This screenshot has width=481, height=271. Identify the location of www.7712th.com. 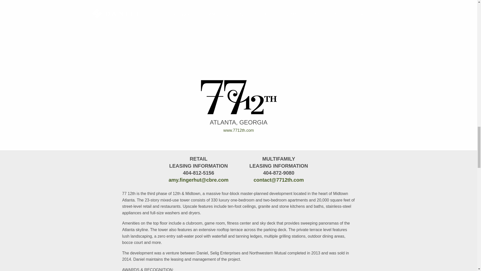
(238, 130).